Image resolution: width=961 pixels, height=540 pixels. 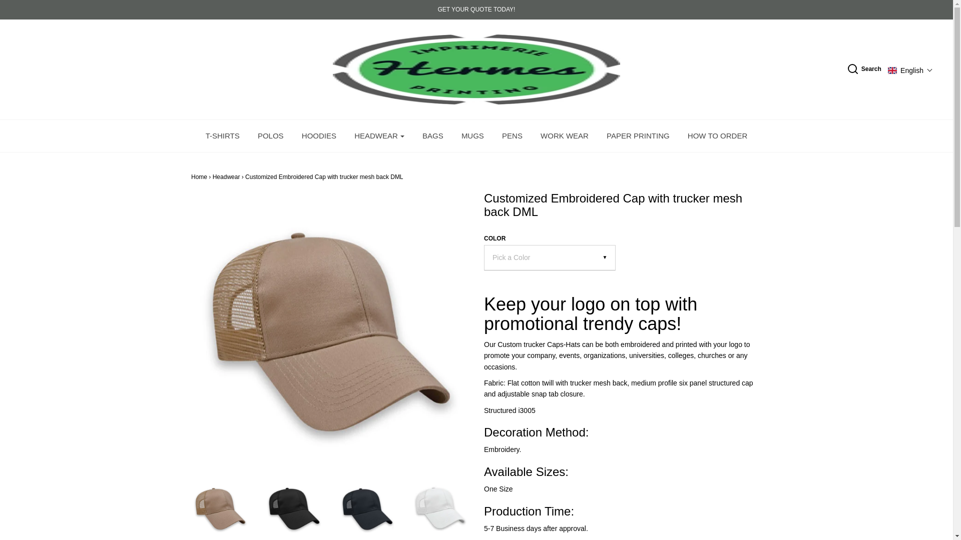 I want to click on HOW TO ORDER, so click(x=717, y=135).